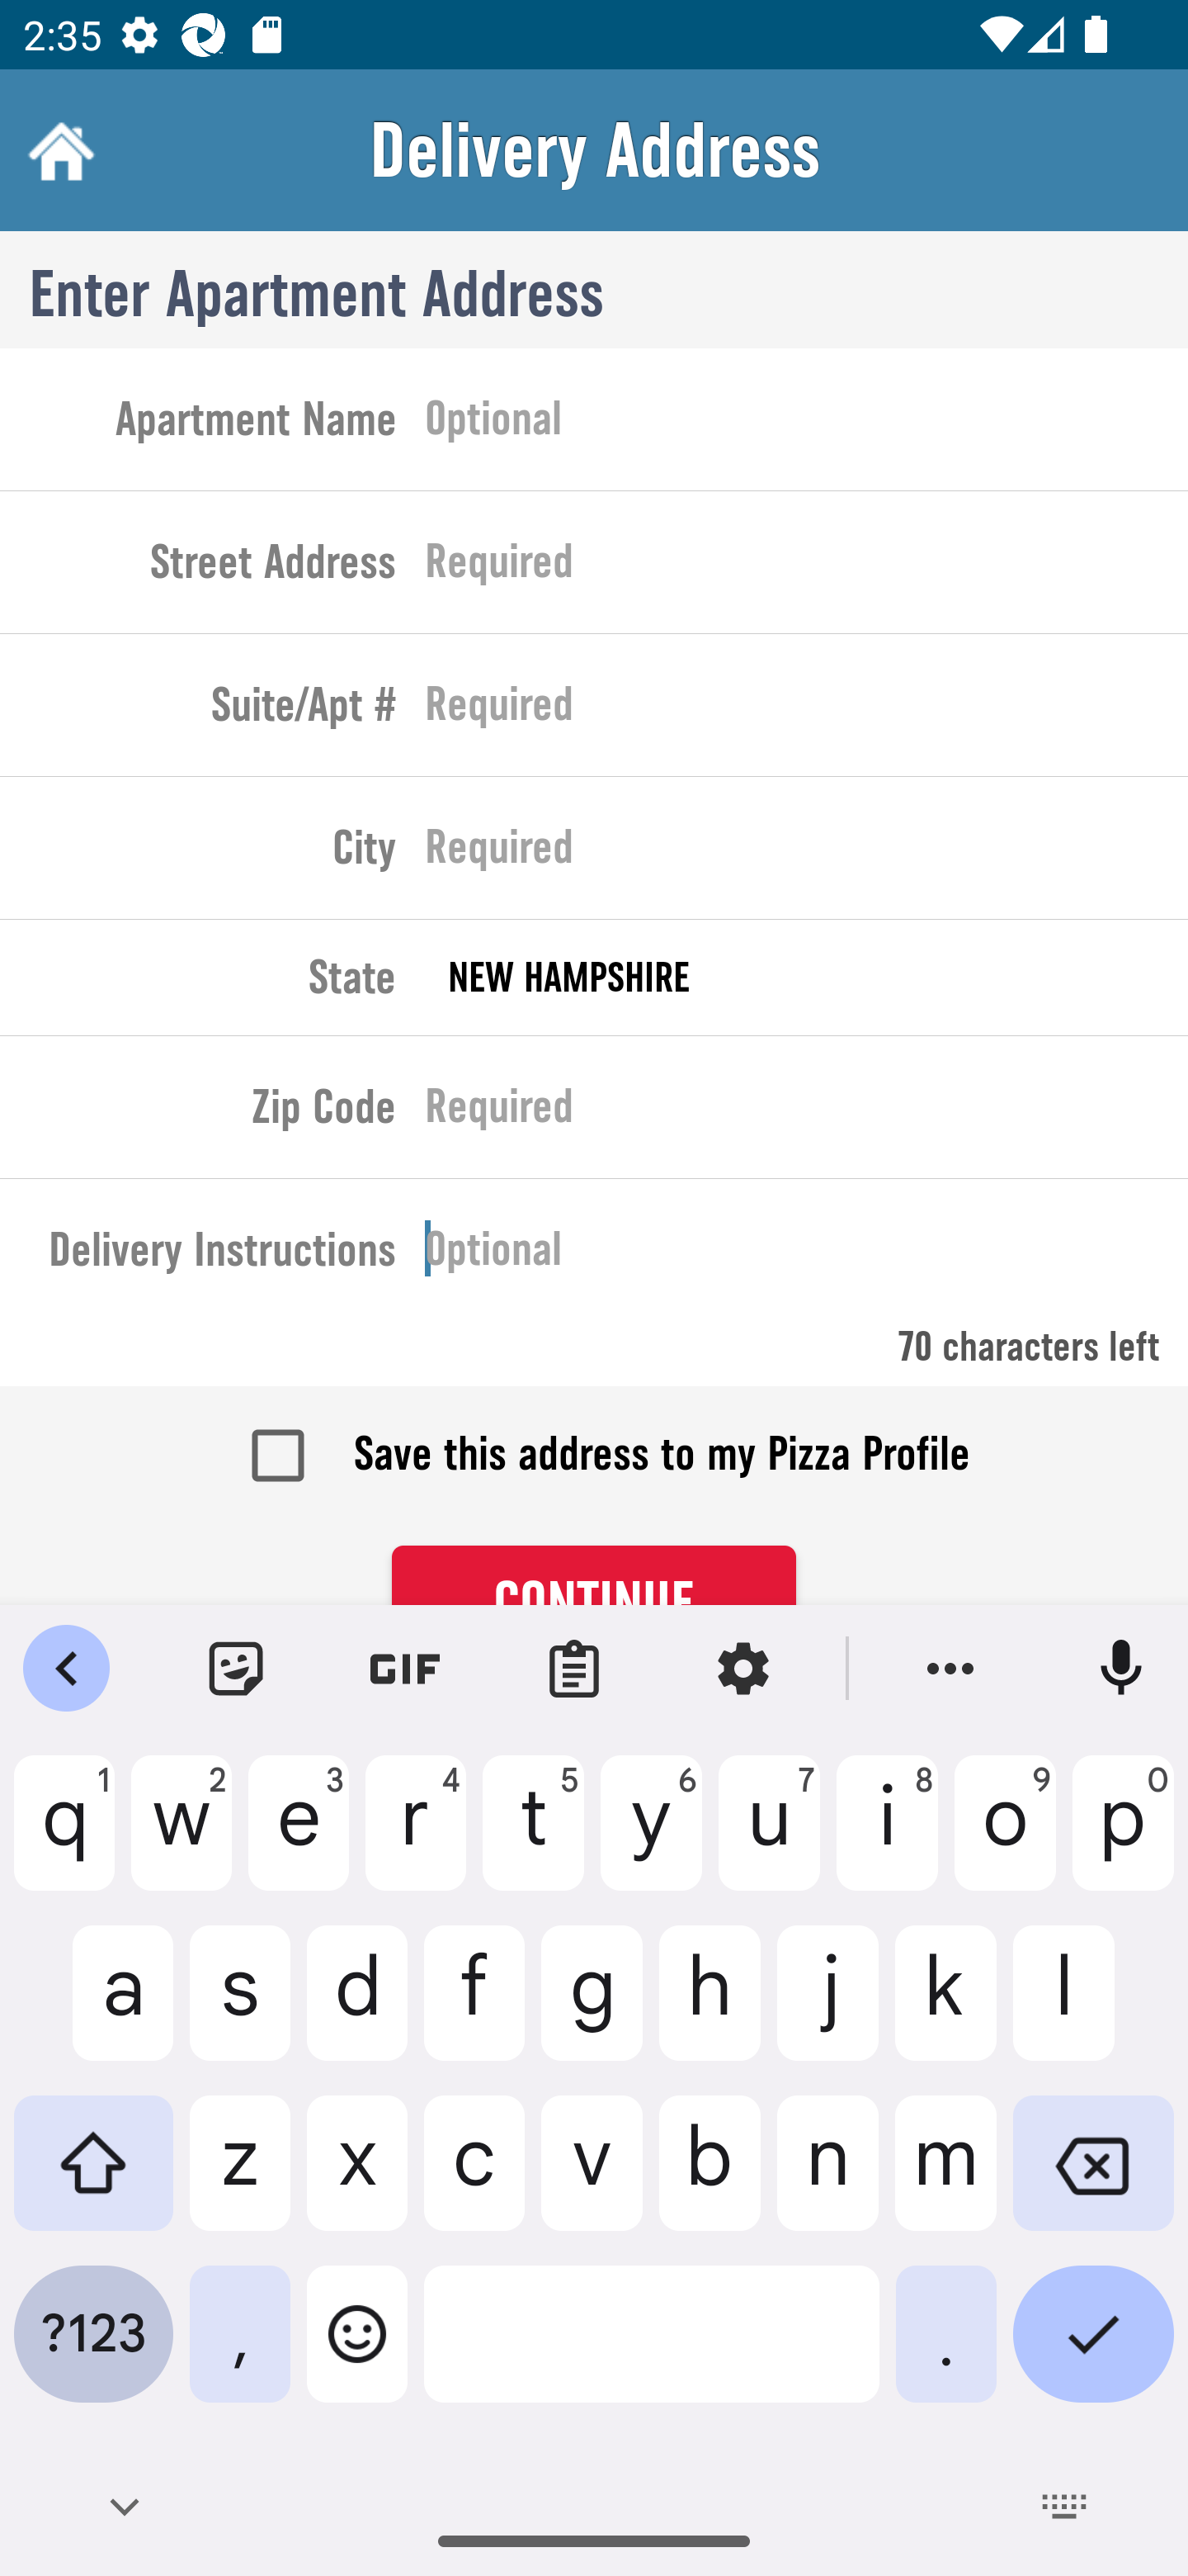  What do you see at coordinates (807, 854) in the screenshot?
I see `Required` at bounding box center [807, 854].